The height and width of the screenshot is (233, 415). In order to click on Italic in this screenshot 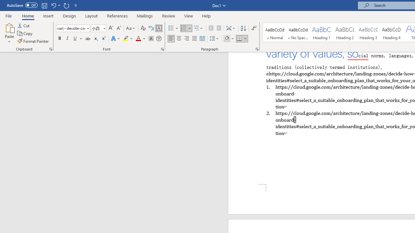, I will do `click(67, 39)`.